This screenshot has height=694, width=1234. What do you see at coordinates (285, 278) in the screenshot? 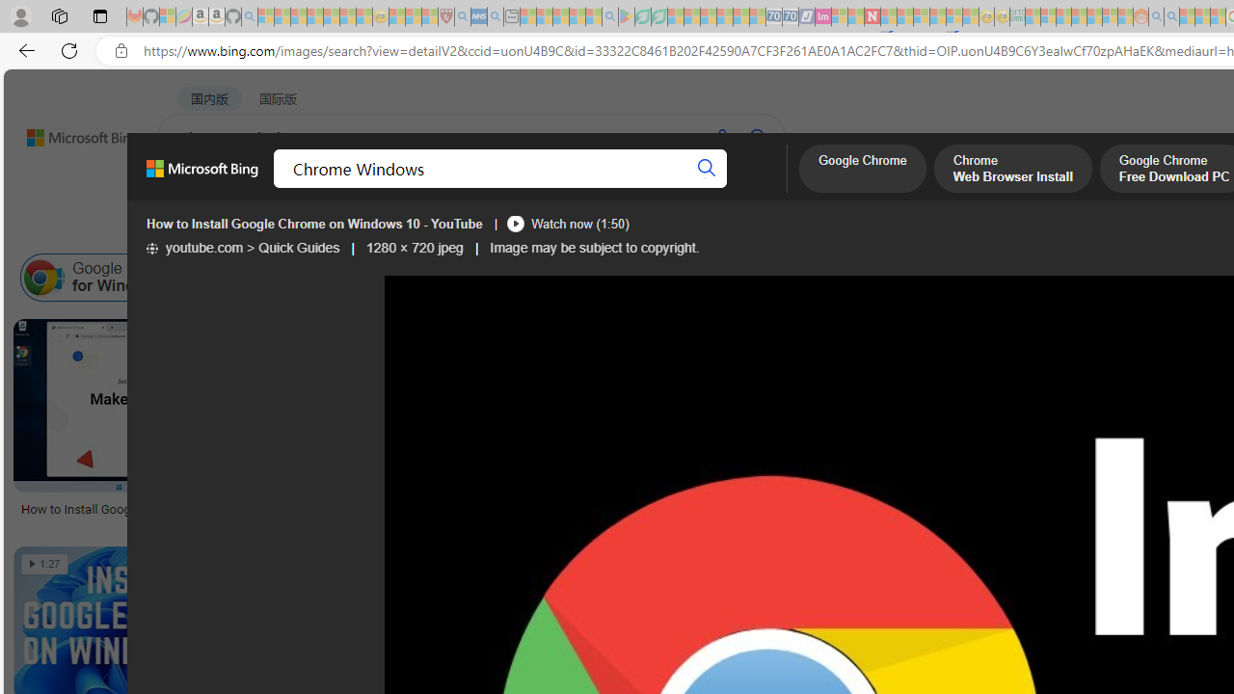
I see `Windows 8 Chrome` at bounding box center [285, 278].